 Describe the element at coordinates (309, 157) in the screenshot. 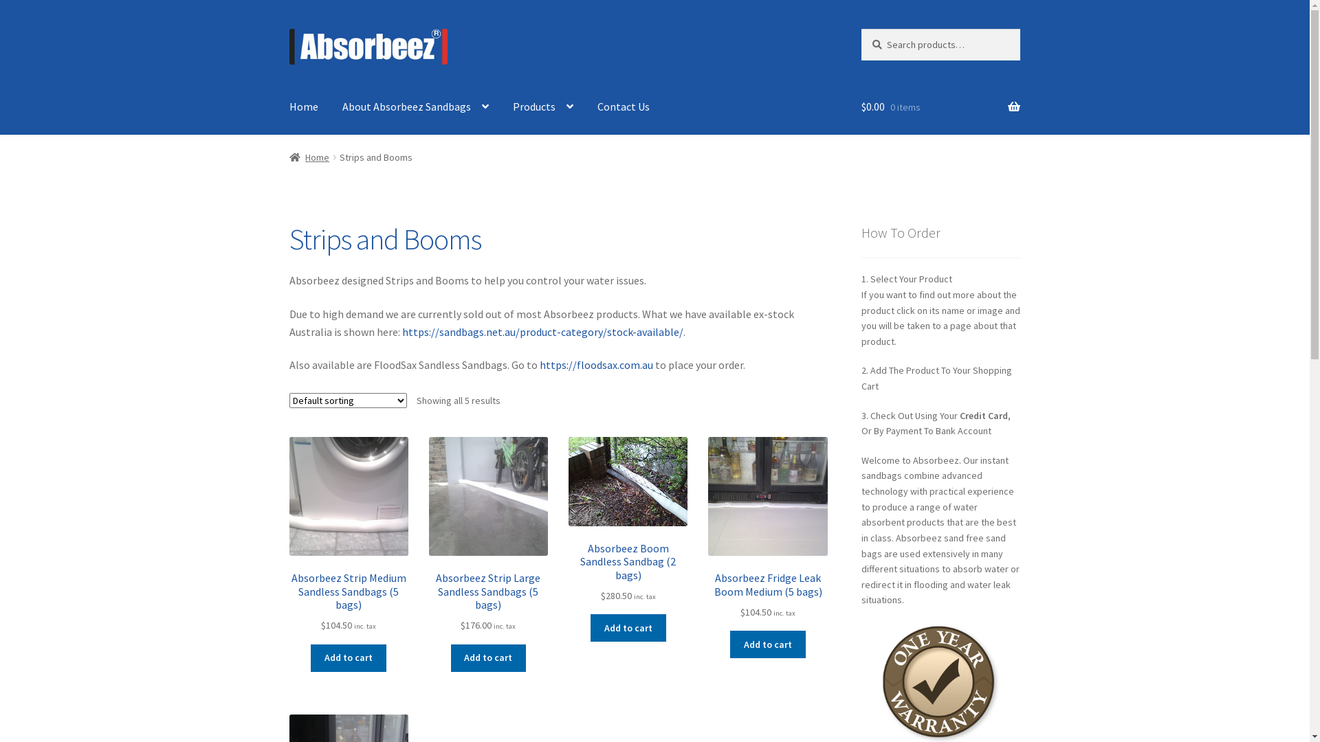

I see `Home` at that location.